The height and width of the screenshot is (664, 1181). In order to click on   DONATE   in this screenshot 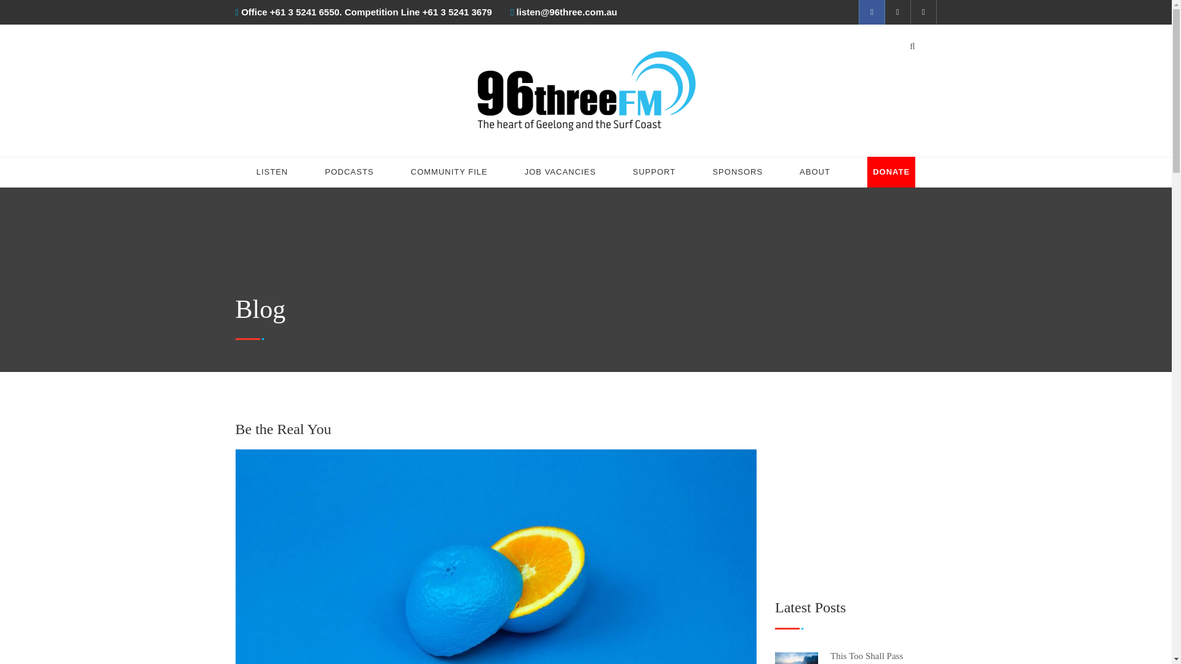, I will do `click(891, 172)`.